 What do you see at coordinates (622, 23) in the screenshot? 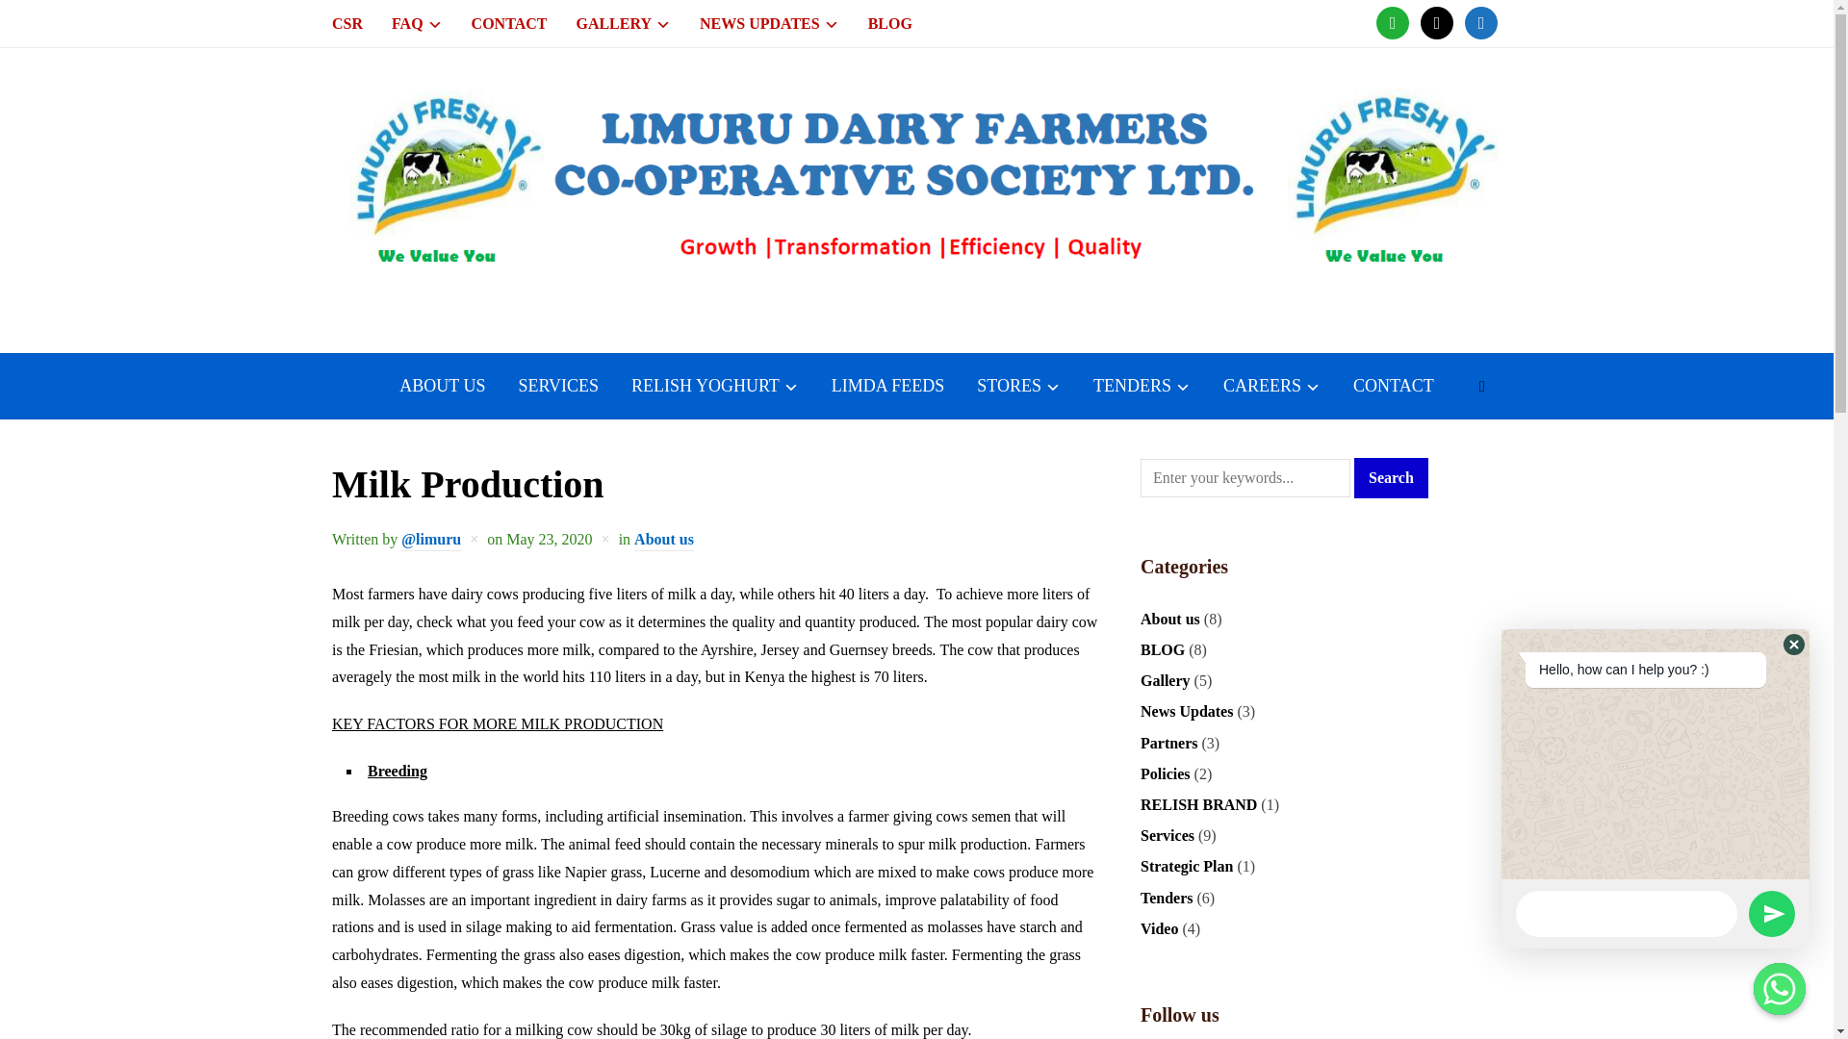
I see `GALLERY` at bounding box center [622, 23].